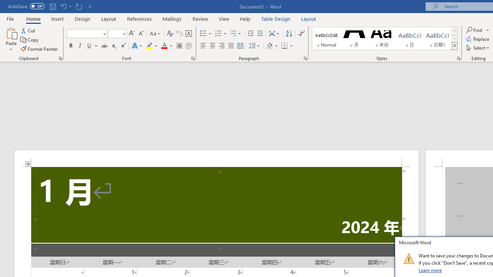 The image size is (493, 277). Describe the element at coordinates (216, 158) in the screenshot. I see `Header -Section 1-` at that location.